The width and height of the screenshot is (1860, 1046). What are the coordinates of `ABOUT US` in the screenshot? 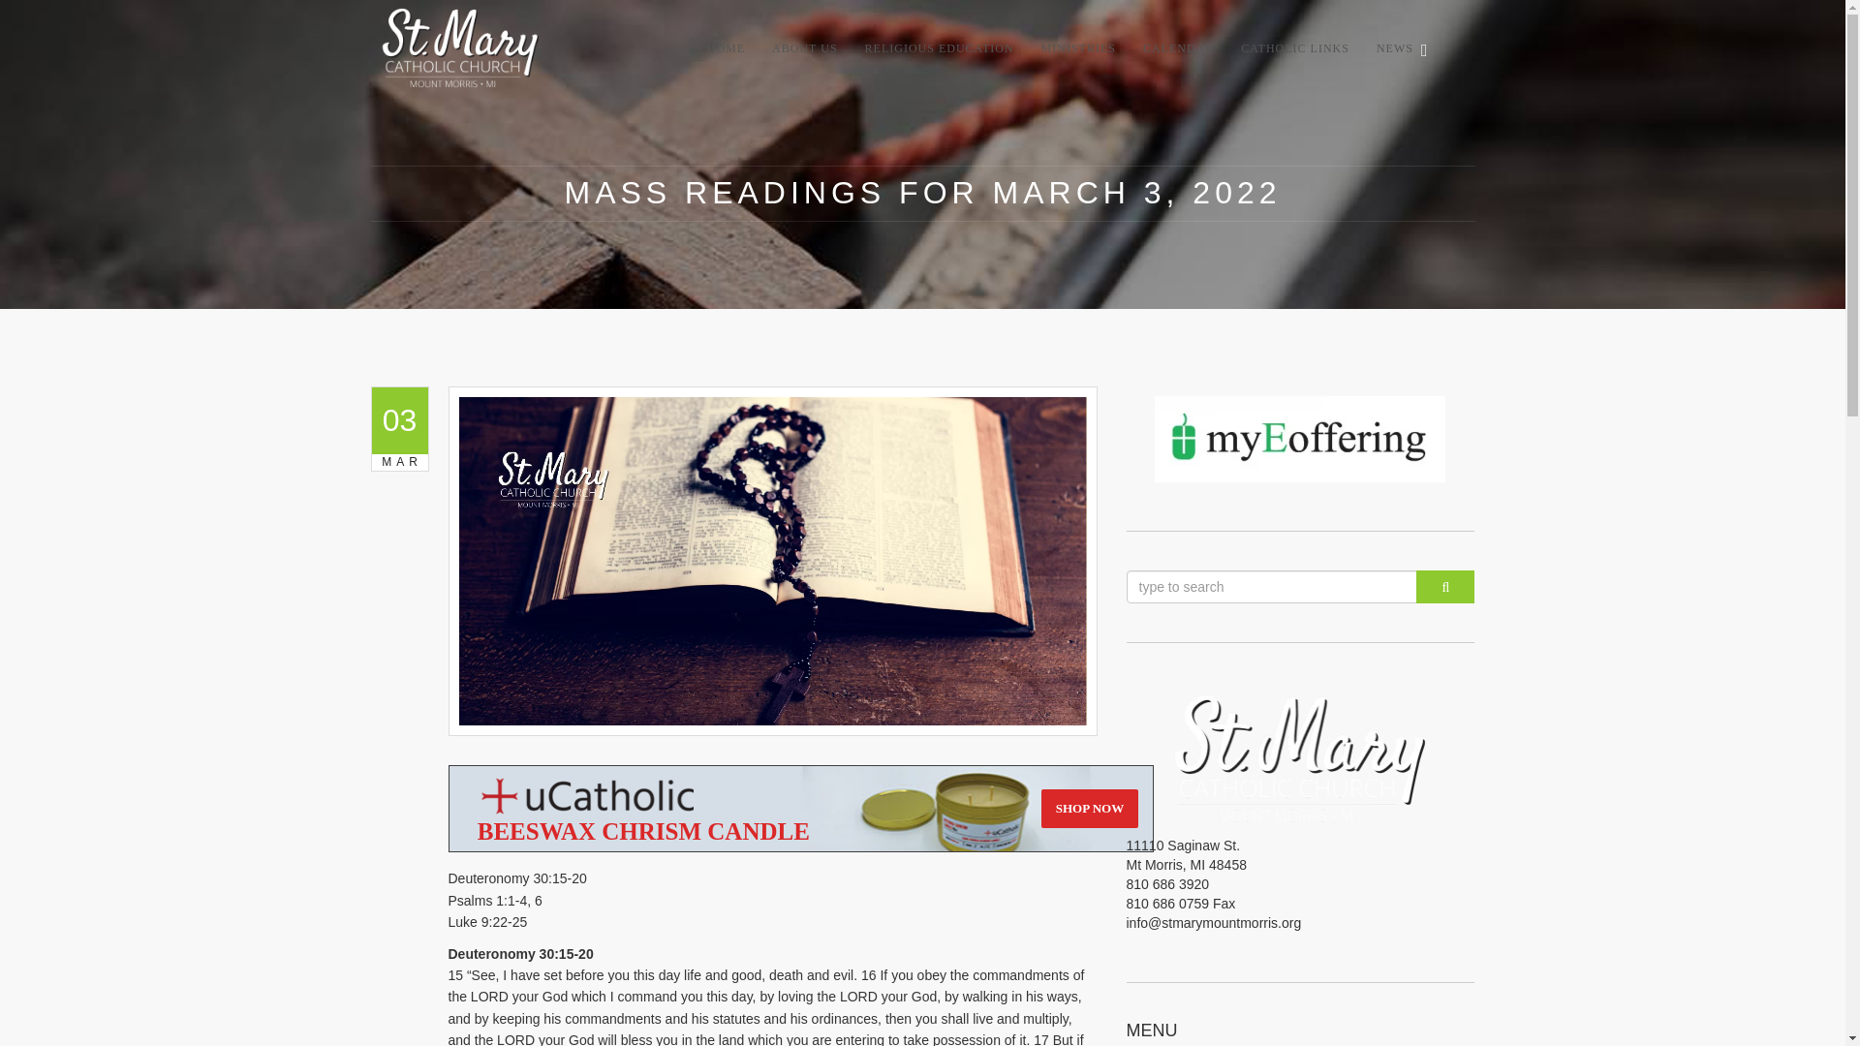 It's located at (804, 46).